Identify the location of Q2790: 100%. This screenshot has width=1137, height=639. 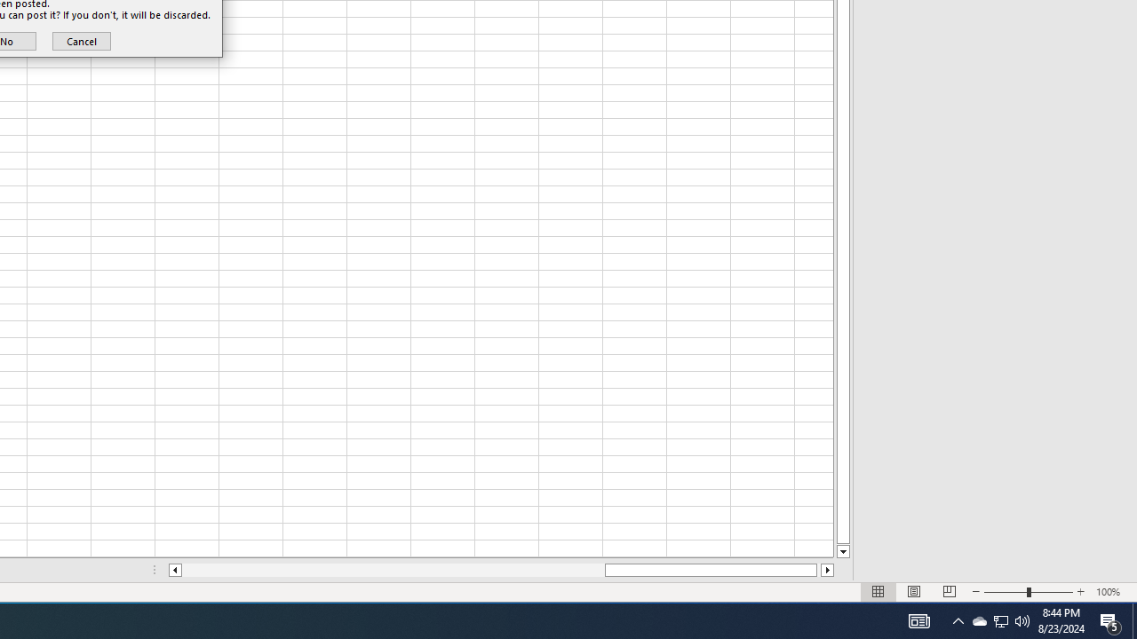
(1022, 621).